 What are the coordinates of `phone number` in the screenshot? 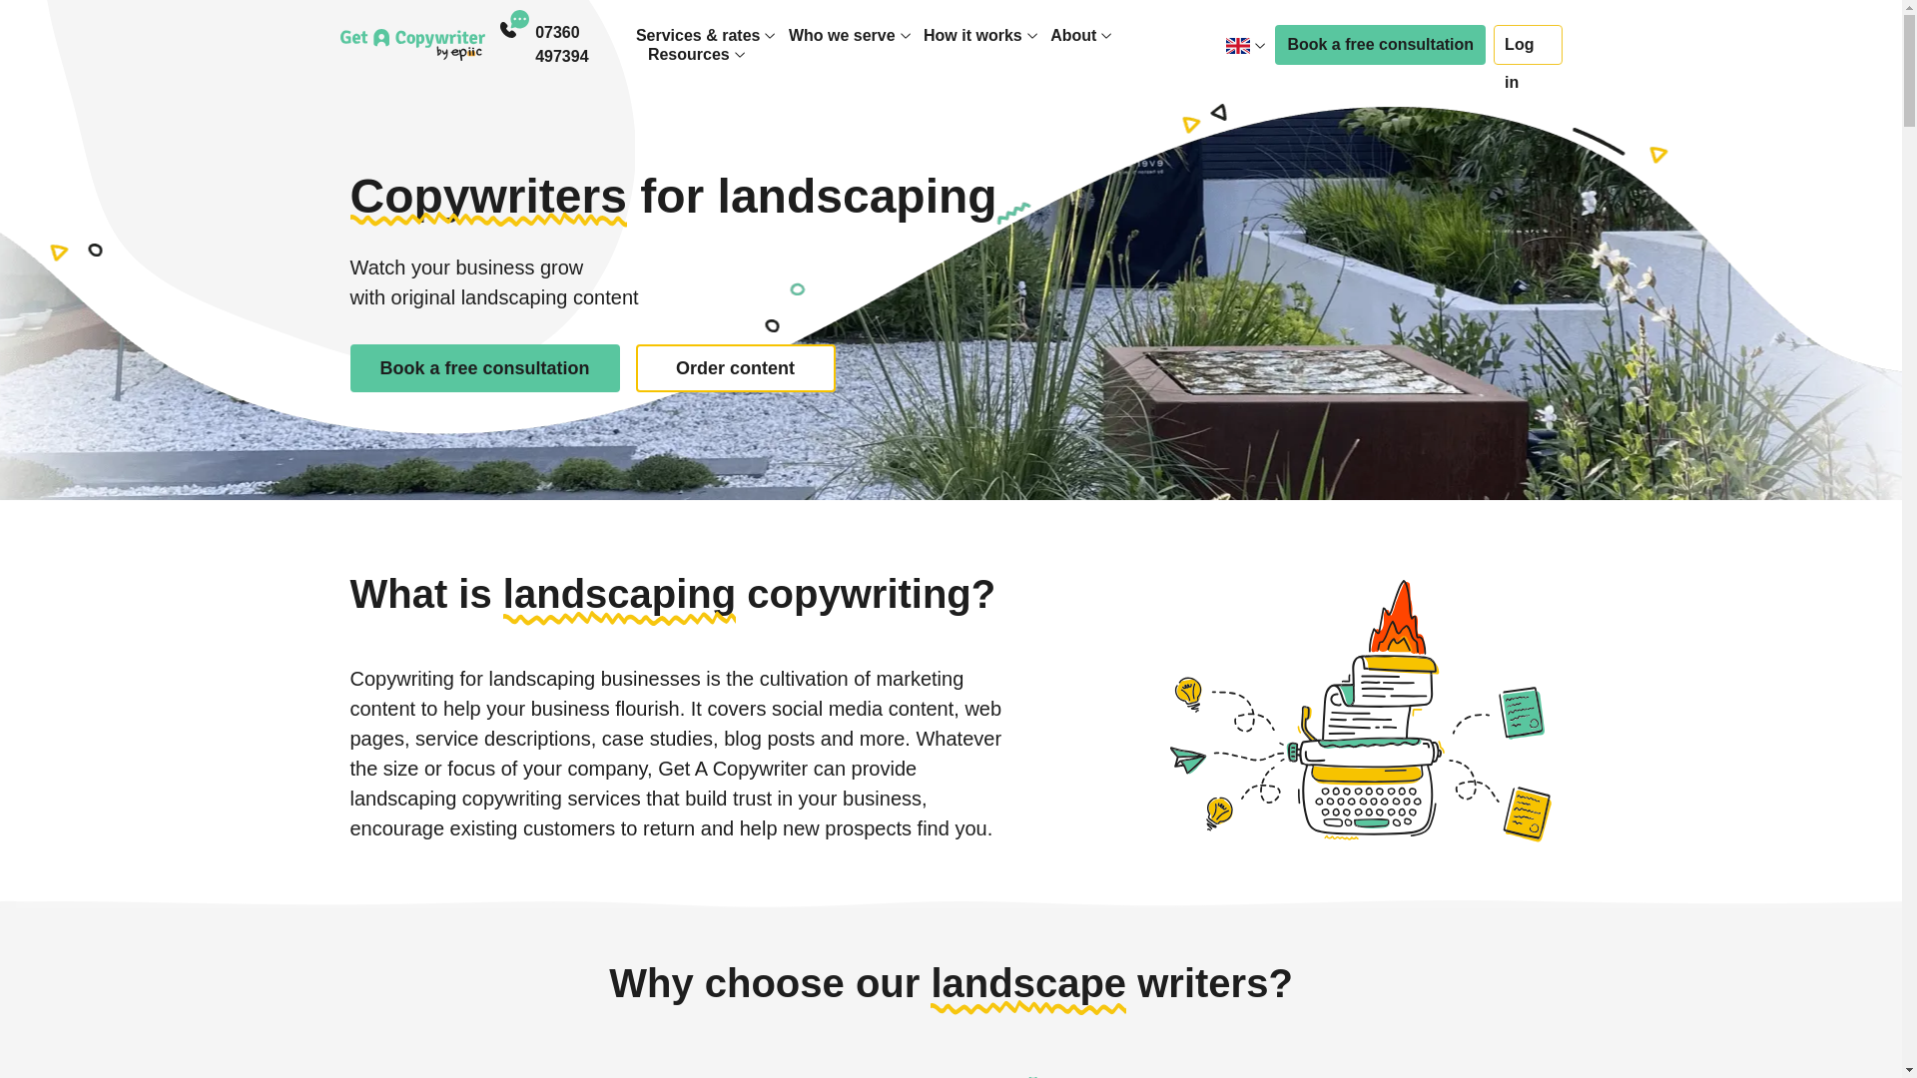 It's located at (585, 44).